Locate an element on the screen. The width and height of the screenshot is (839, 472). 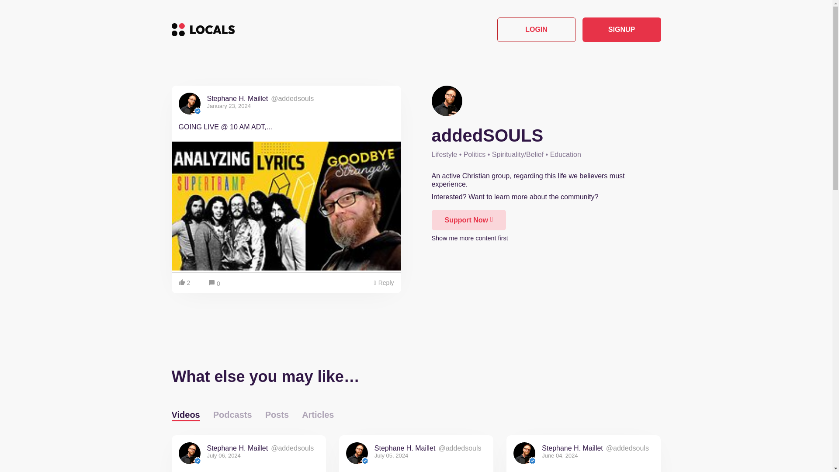
LOGIN is located at coordinates (537, 30).